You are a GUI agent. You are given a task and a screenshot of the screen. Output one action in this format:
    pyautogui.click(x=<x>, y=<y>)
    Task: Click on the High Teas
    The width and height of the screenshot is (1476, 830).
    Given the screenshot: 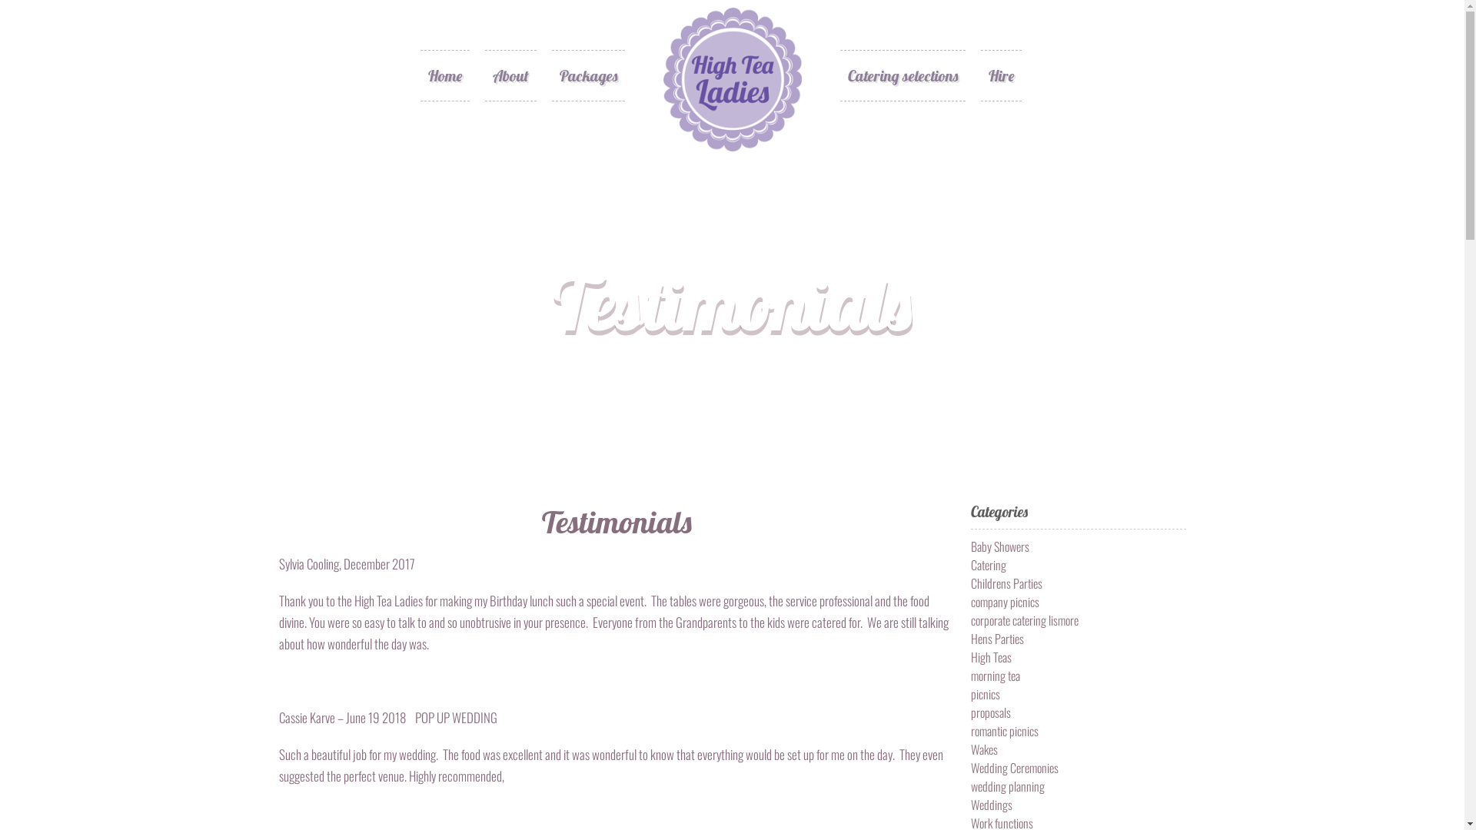 What is the action you would take?
    pyautogui.click(x=990, y=657)
    